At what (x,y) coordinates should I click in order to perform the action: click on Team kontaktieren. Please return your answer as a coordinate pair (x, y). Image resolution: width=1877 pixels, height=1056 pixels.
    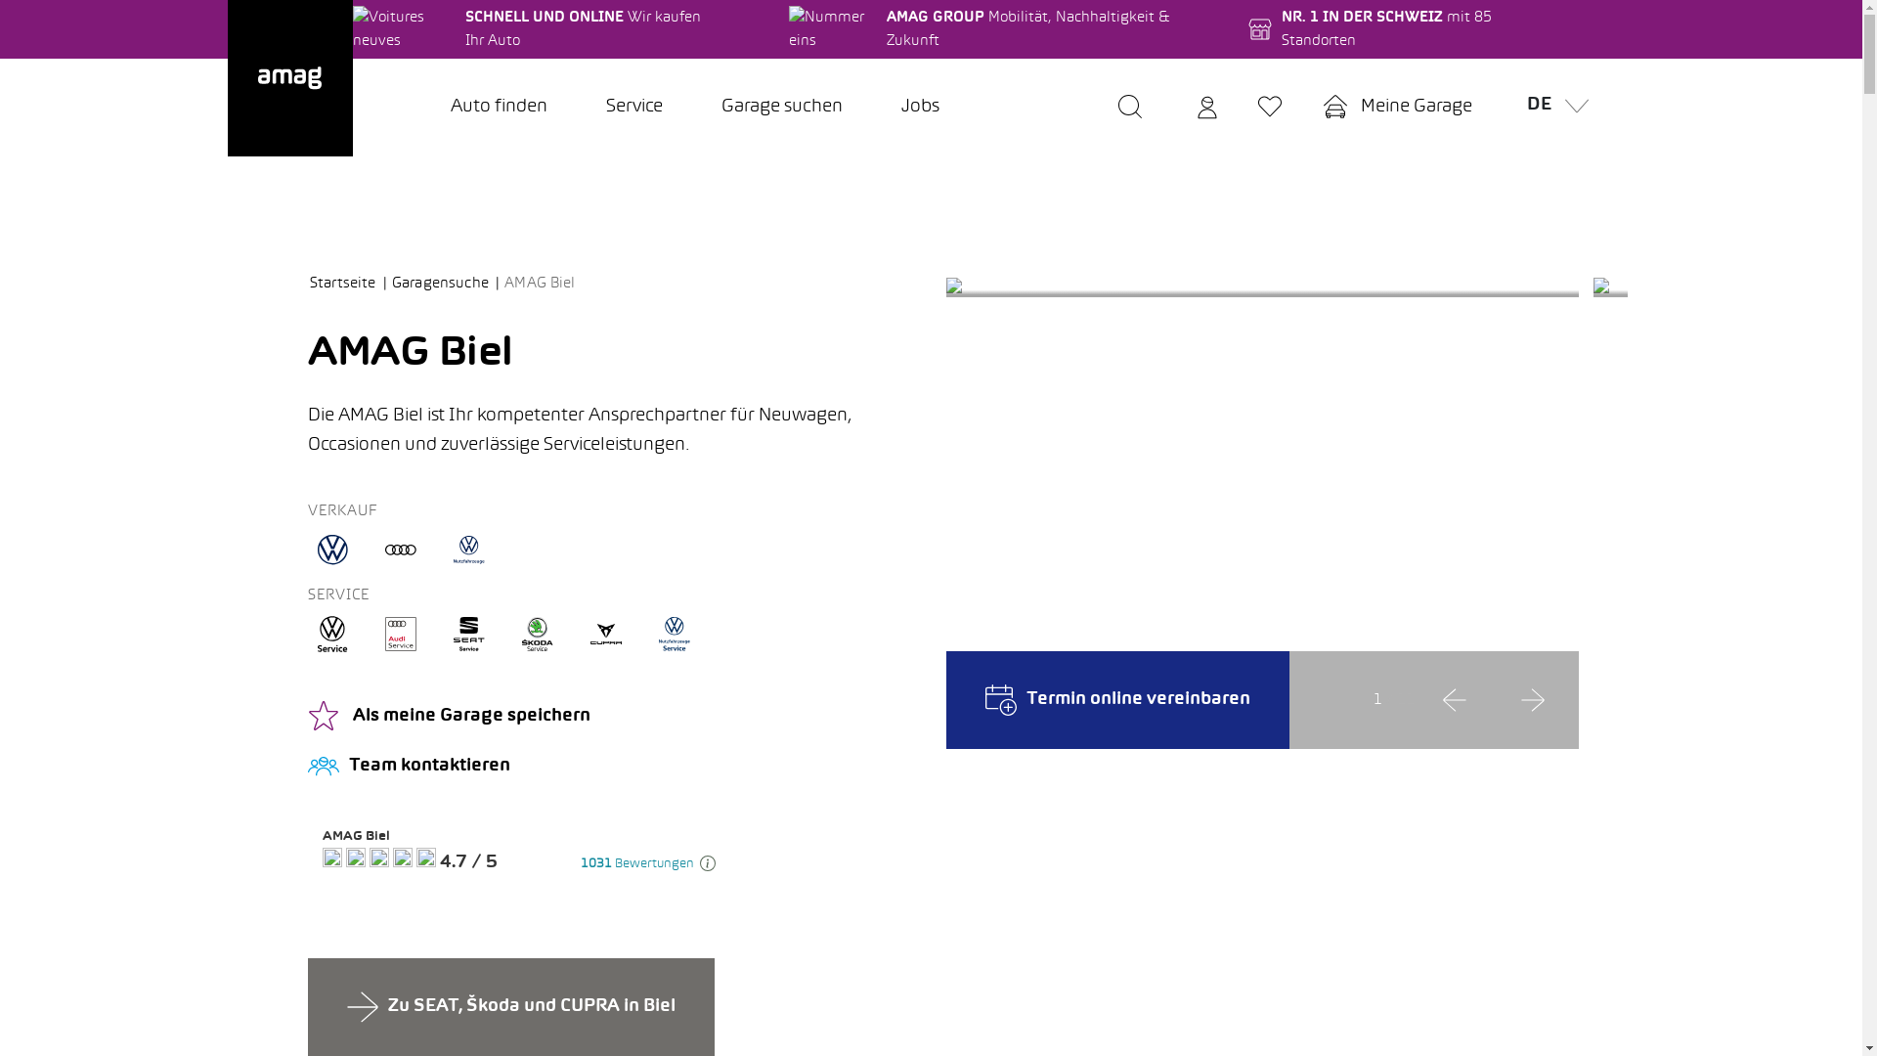
    Looking at the image, I should click on (612, 767).